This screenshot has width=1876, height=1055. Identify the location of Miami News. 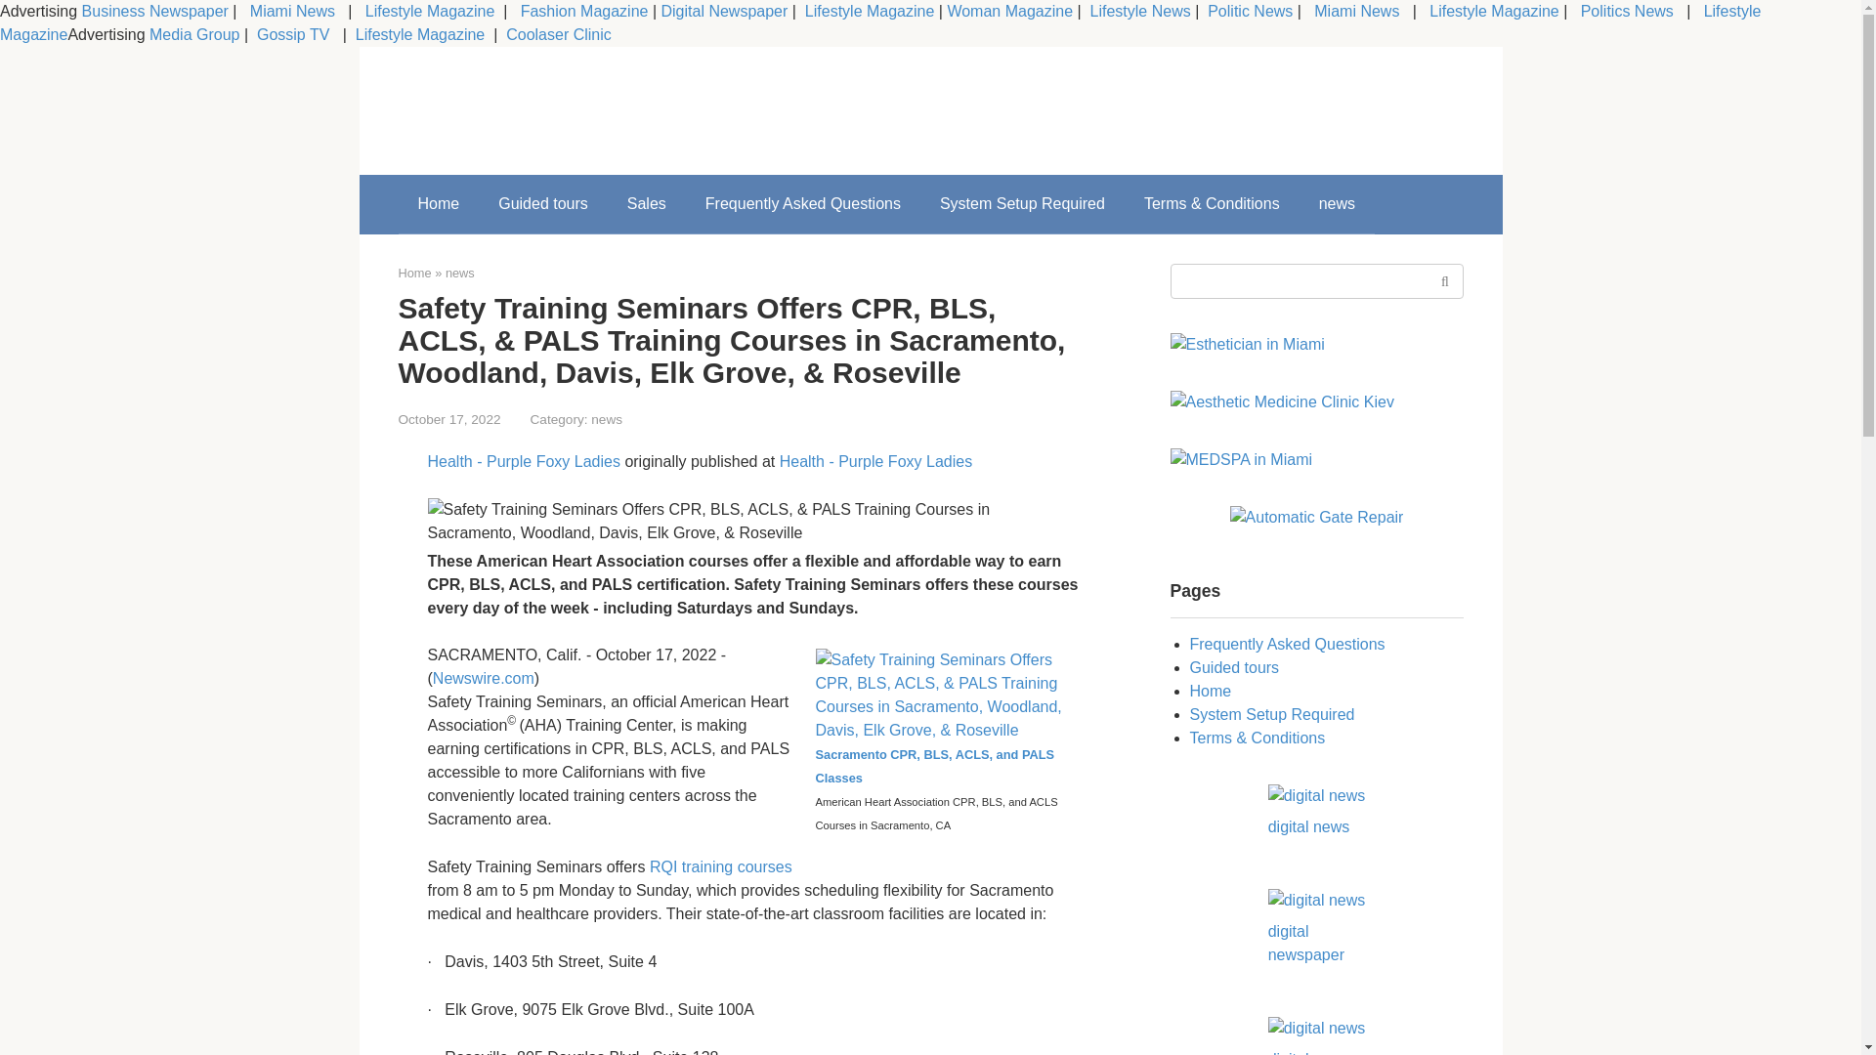
(292, 12).